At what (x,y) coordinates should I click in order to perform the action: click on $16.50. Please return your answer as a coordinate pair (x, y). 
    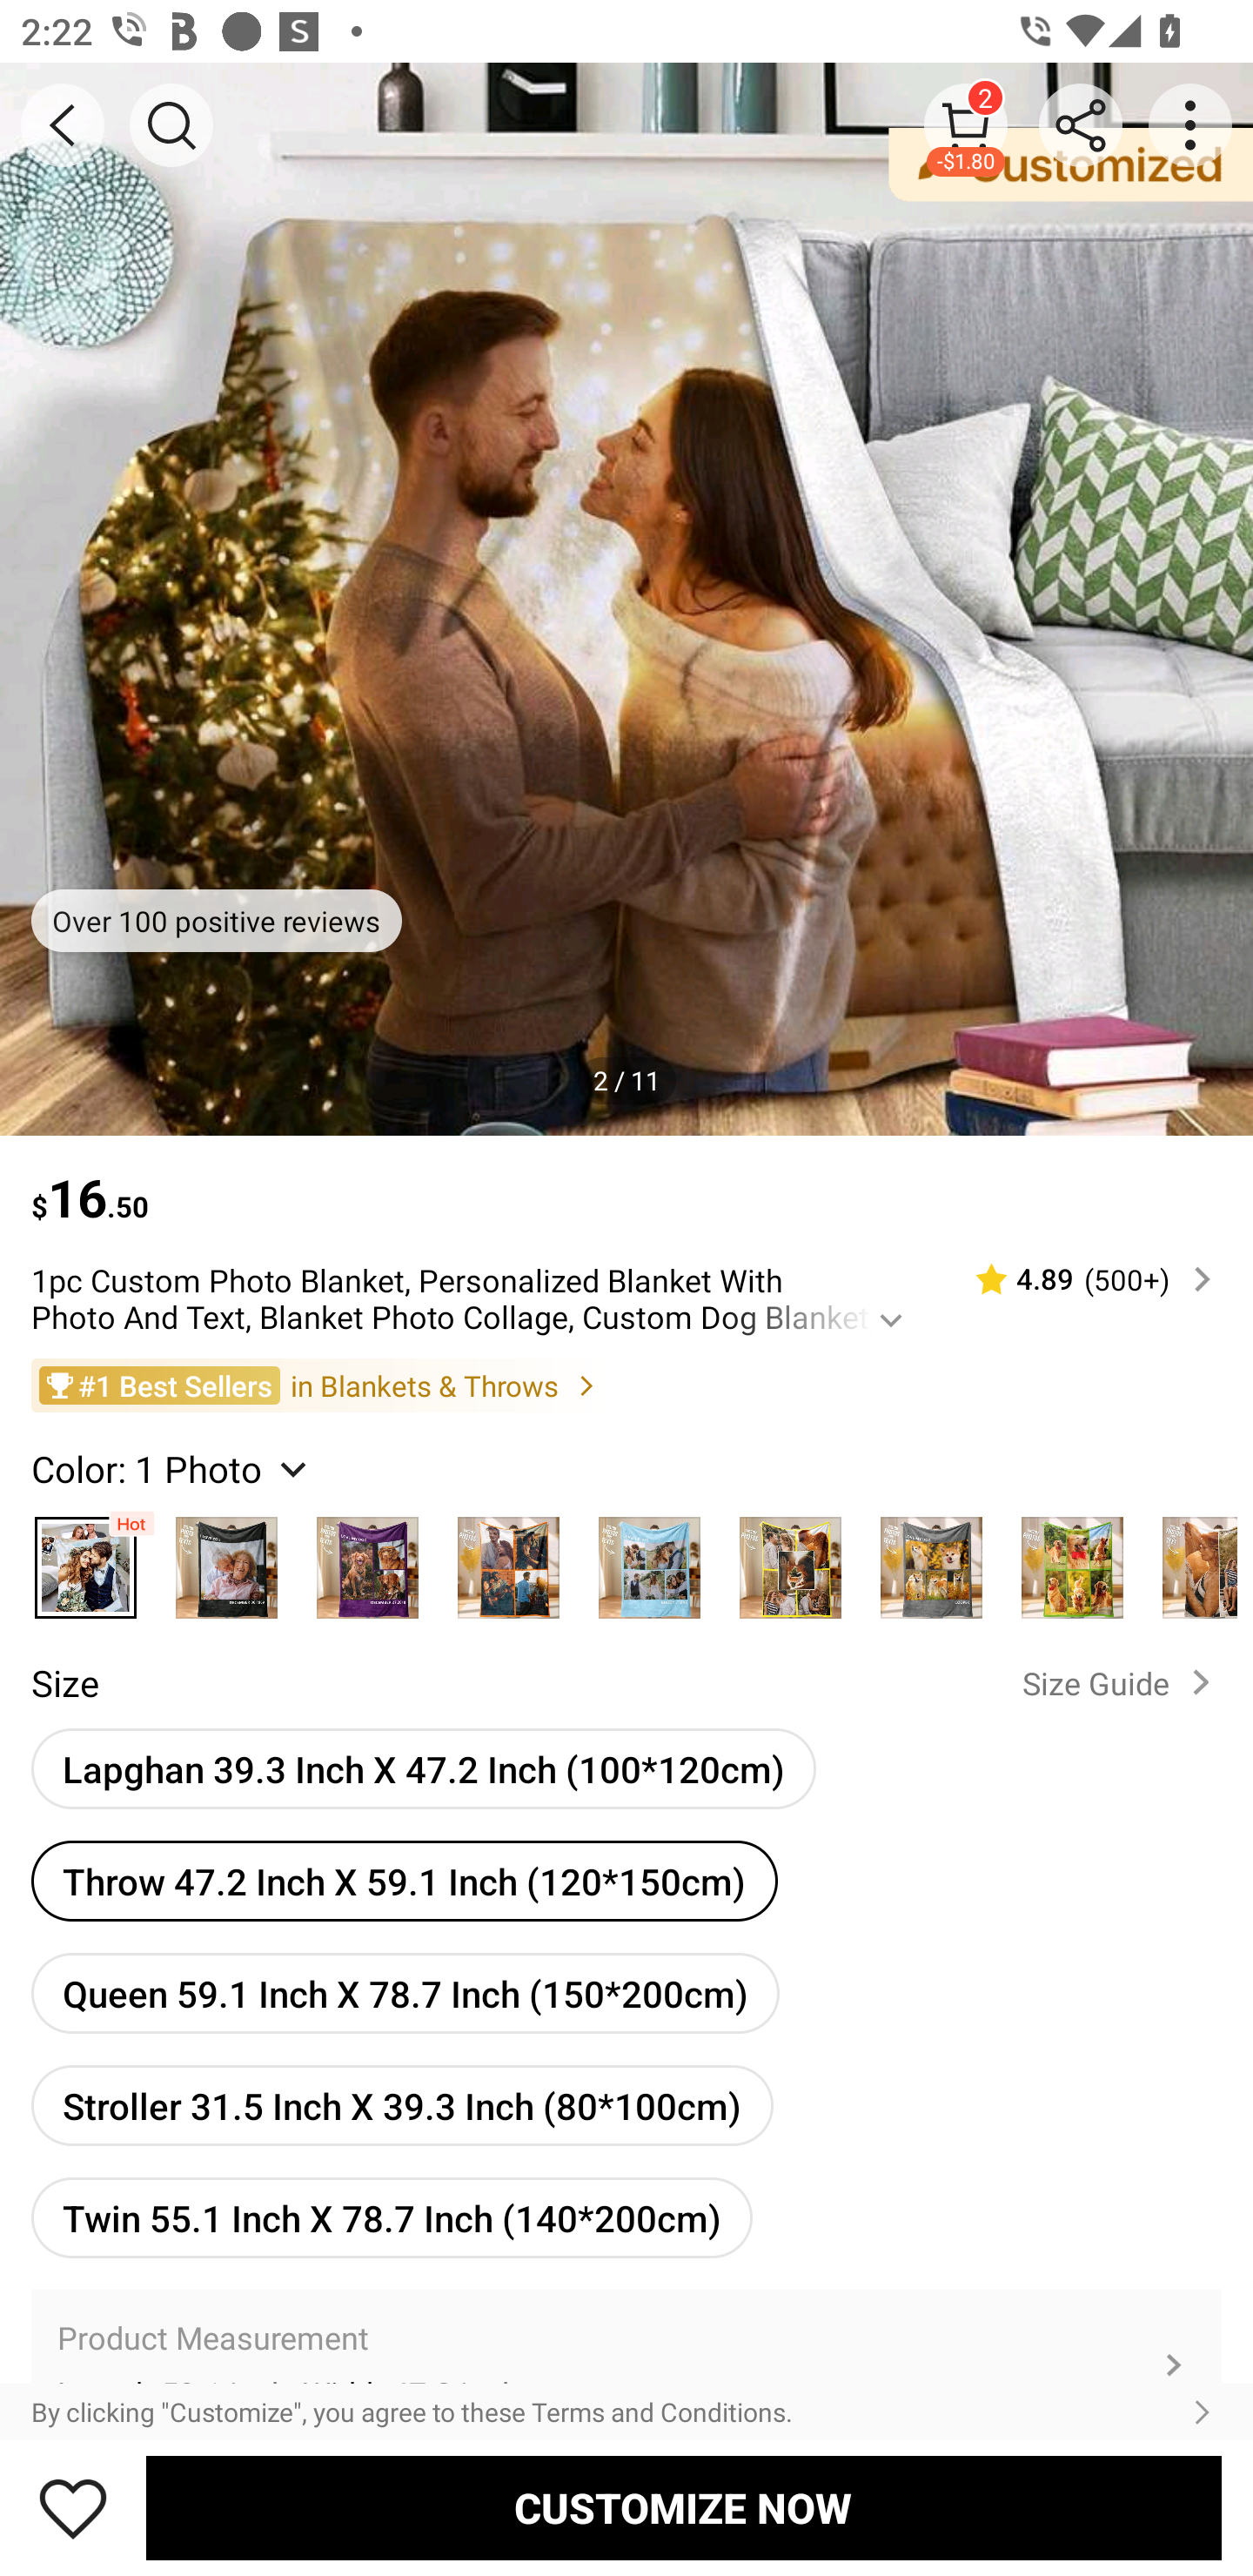
    Looking at the image, I should click on (626, 1184).